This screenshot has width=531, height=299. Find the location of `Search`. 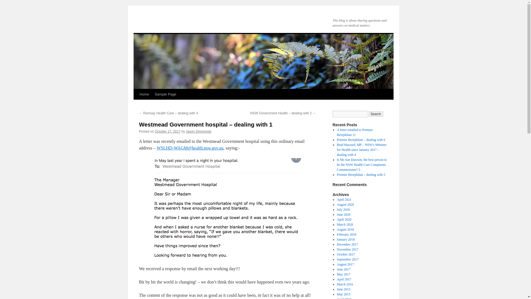

Search is located at coordinates (376, 114).